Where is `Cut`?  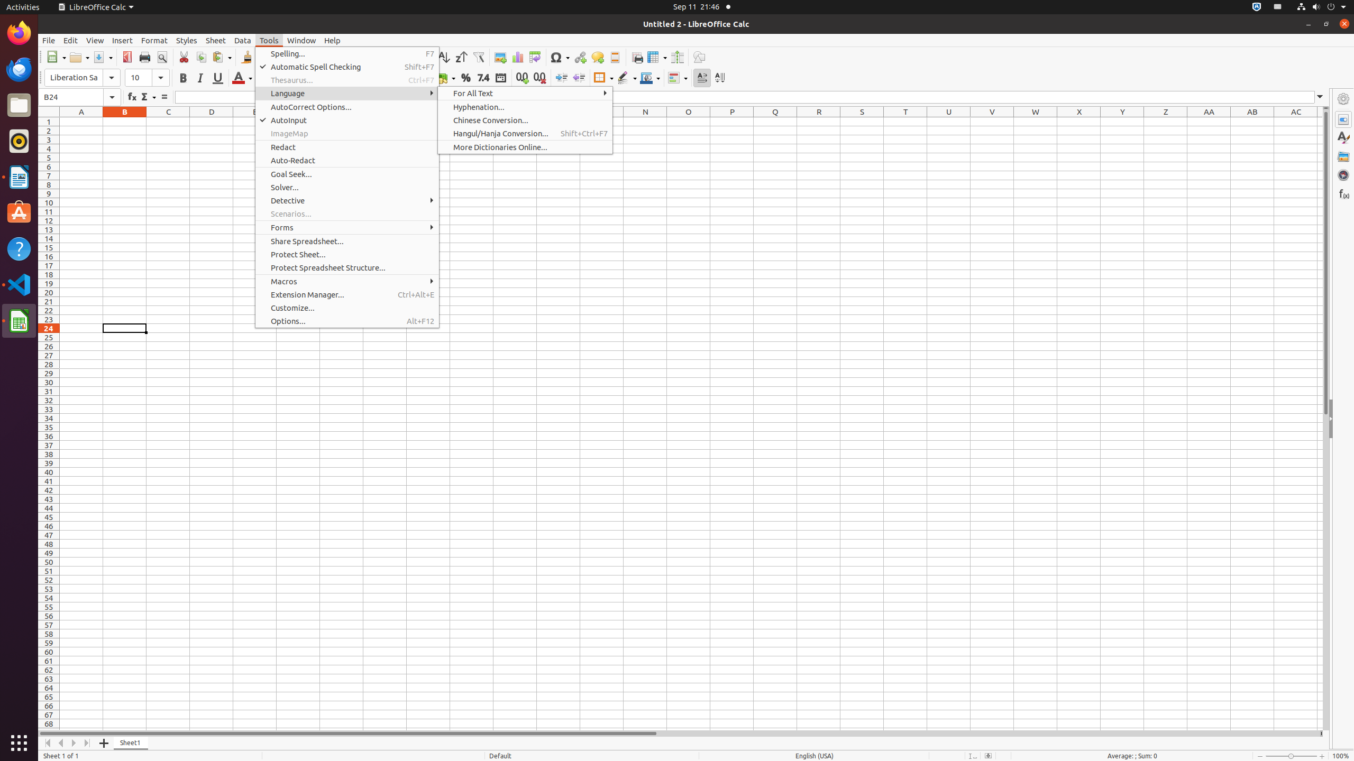
Cut is located at coordinates (184, 57).